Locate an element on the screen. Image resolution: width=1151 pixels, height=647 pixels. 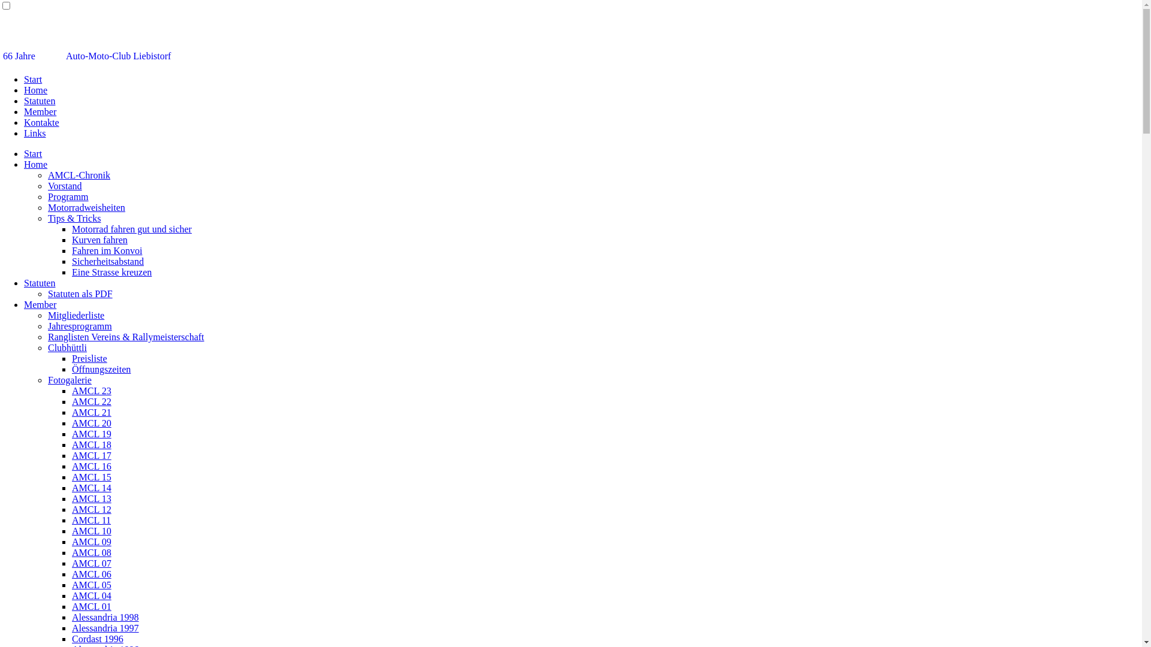
AMCL 21 is located at coordinates (92, 412).